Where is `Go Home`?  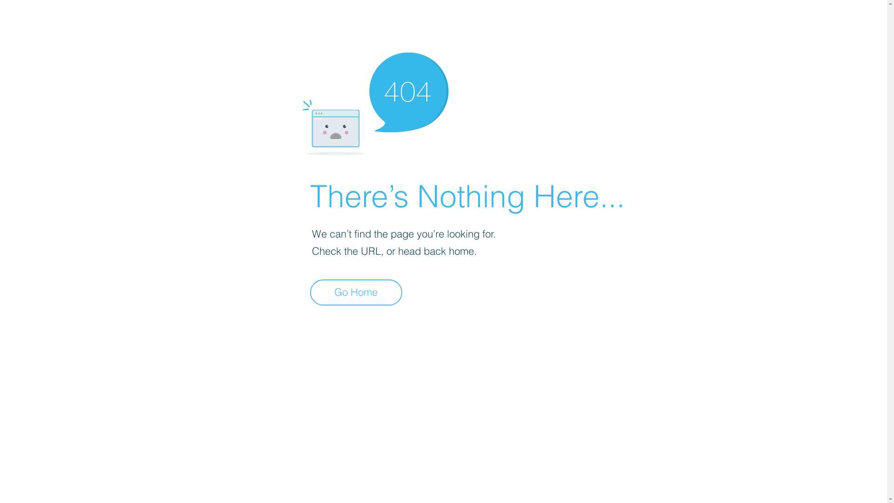
Go Home is located at coordinates (356, 292).